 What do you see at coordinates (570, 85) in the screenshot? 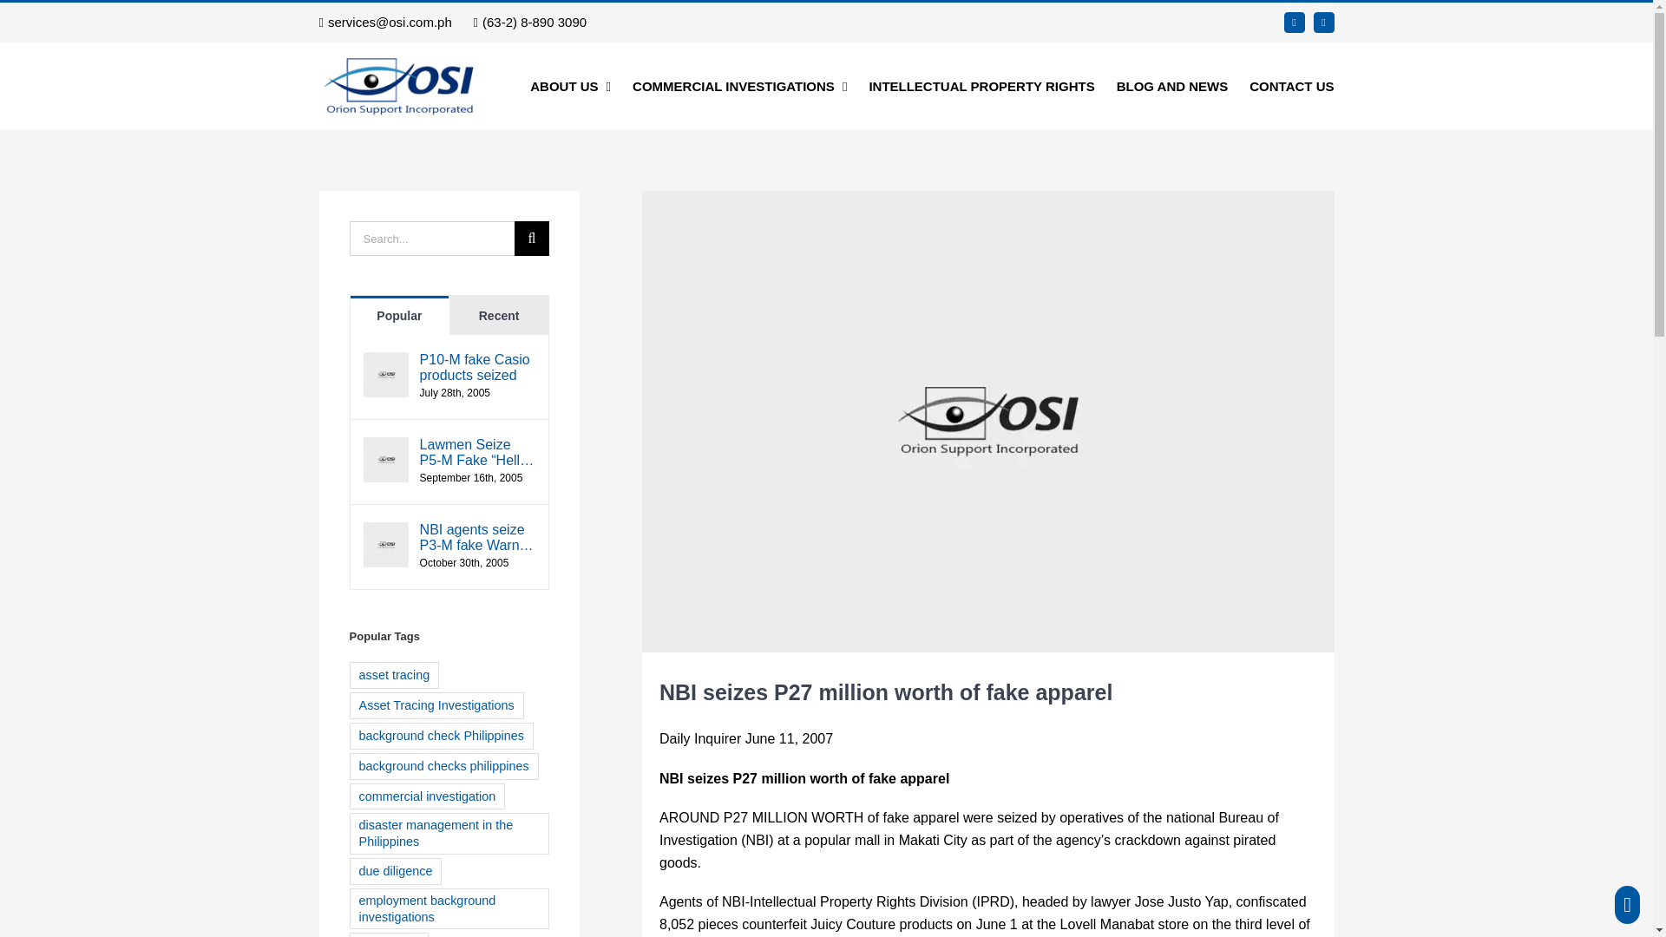
I see `ABOUT US` at bounding box center [570, 85].